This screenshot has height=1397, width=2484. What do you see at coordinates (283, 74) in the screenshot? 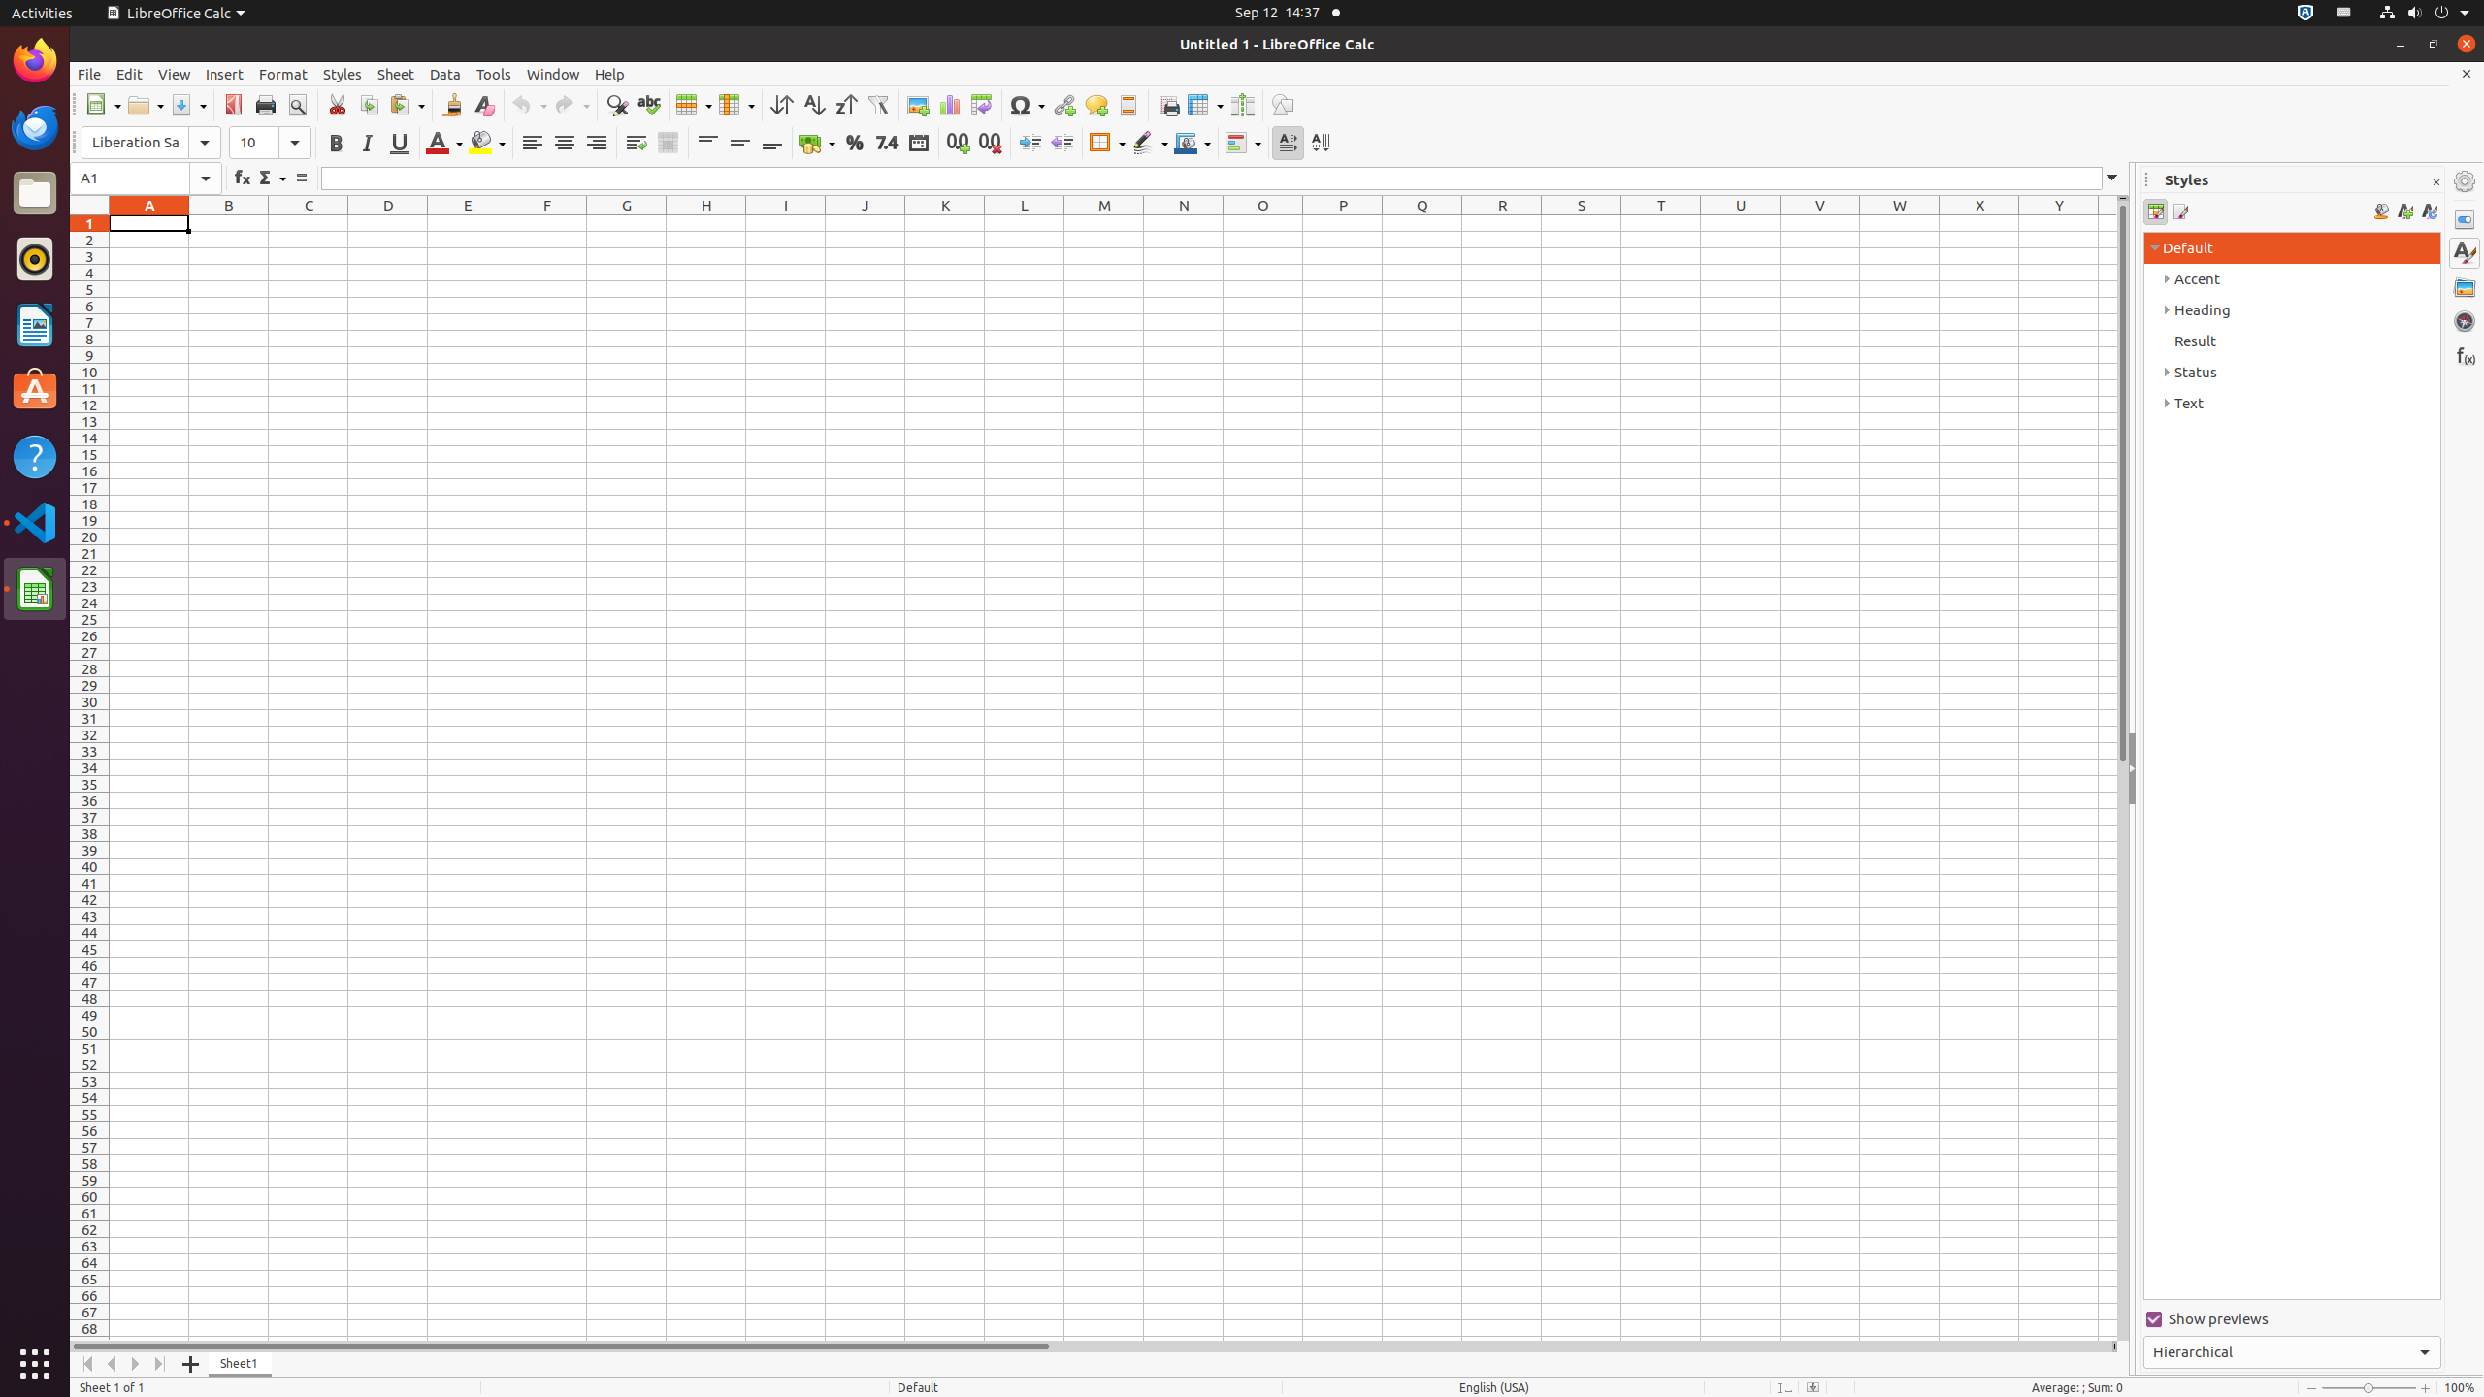
I see `Format` at bounding box center [283, 74].